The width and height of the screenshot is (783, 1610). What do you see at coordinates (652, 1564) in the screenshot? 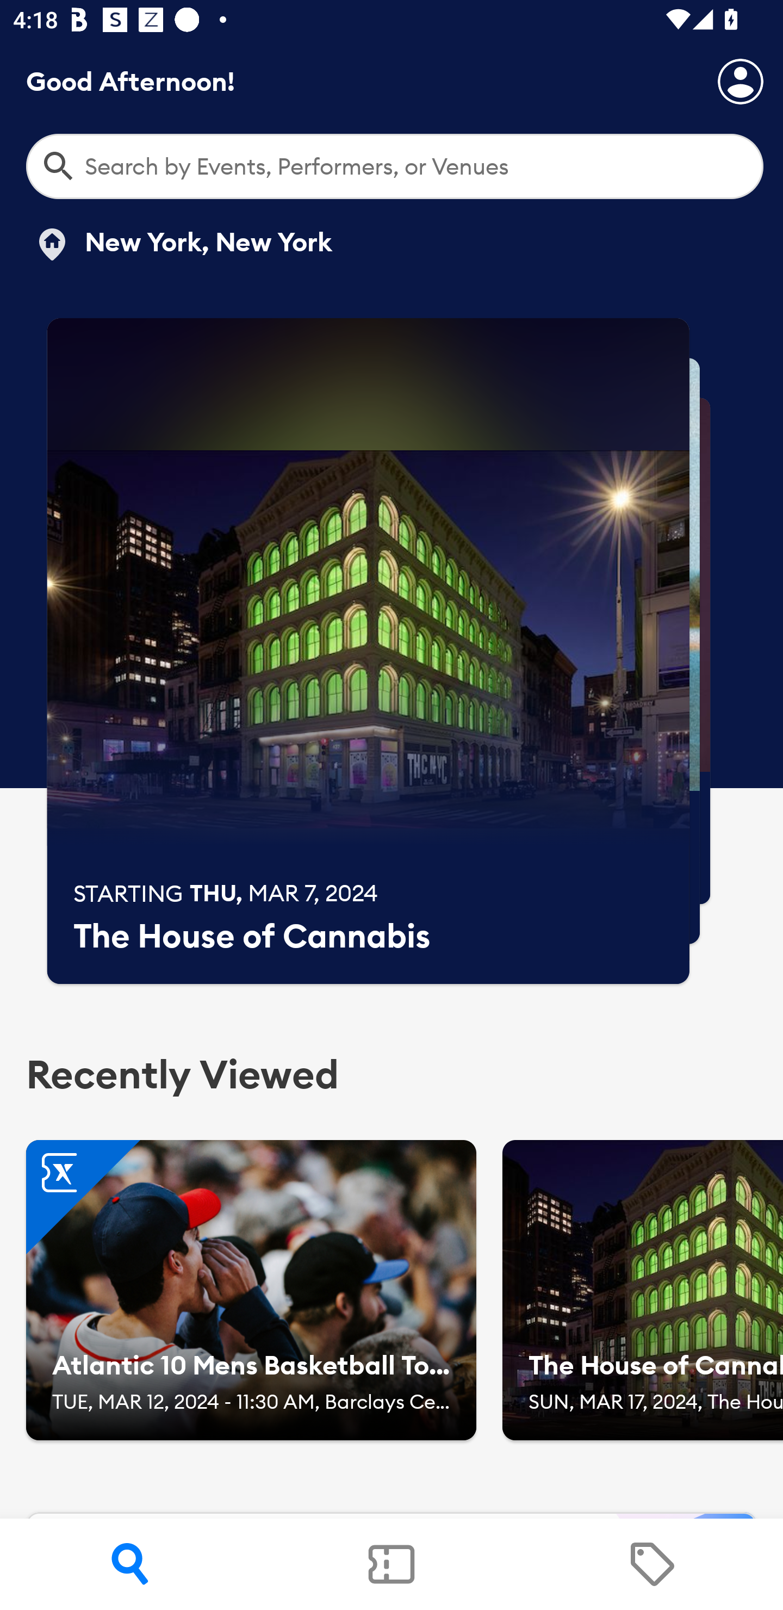
I see `Menu Item: Resale` at bounding box center [652, 1564].